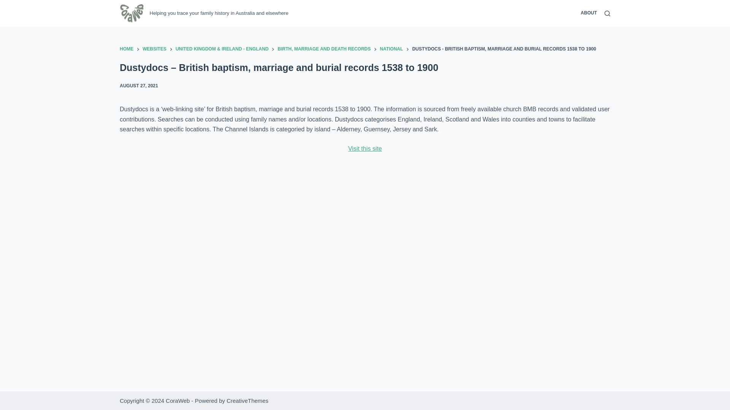 The width and height of the screenshot is (730, 410). Describe the element at coordinates (8, 4) in the screenshot. I see `Skip to content` at that location.